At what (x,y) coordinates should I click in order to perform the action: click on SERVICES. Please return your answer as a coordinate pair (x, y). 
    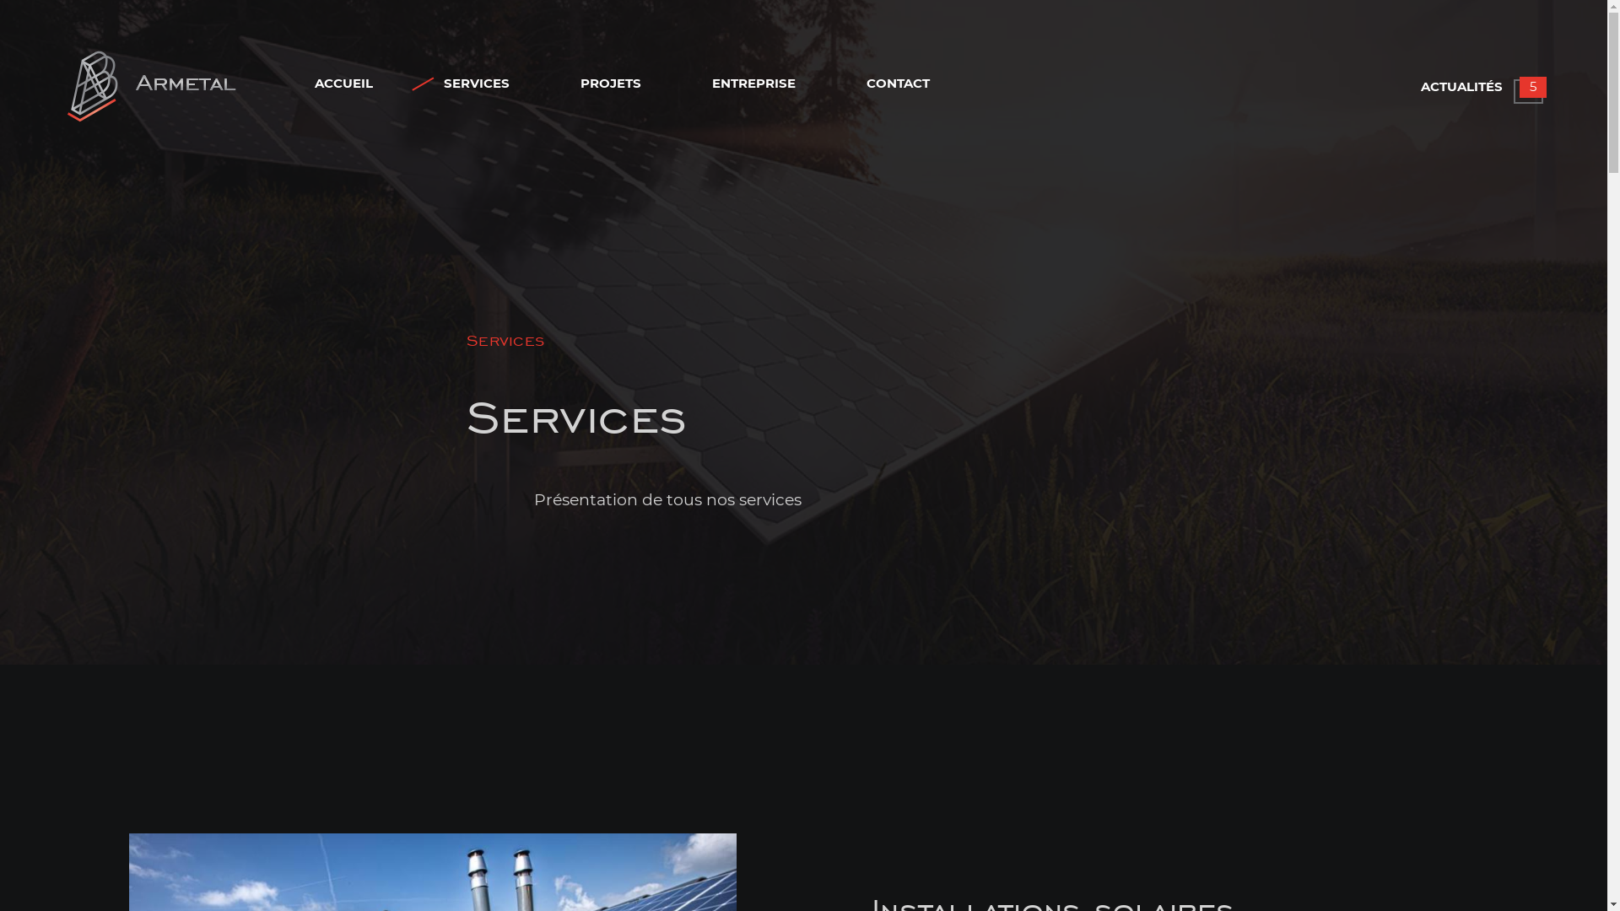
    Looking at the image, I should click on (477, 84).